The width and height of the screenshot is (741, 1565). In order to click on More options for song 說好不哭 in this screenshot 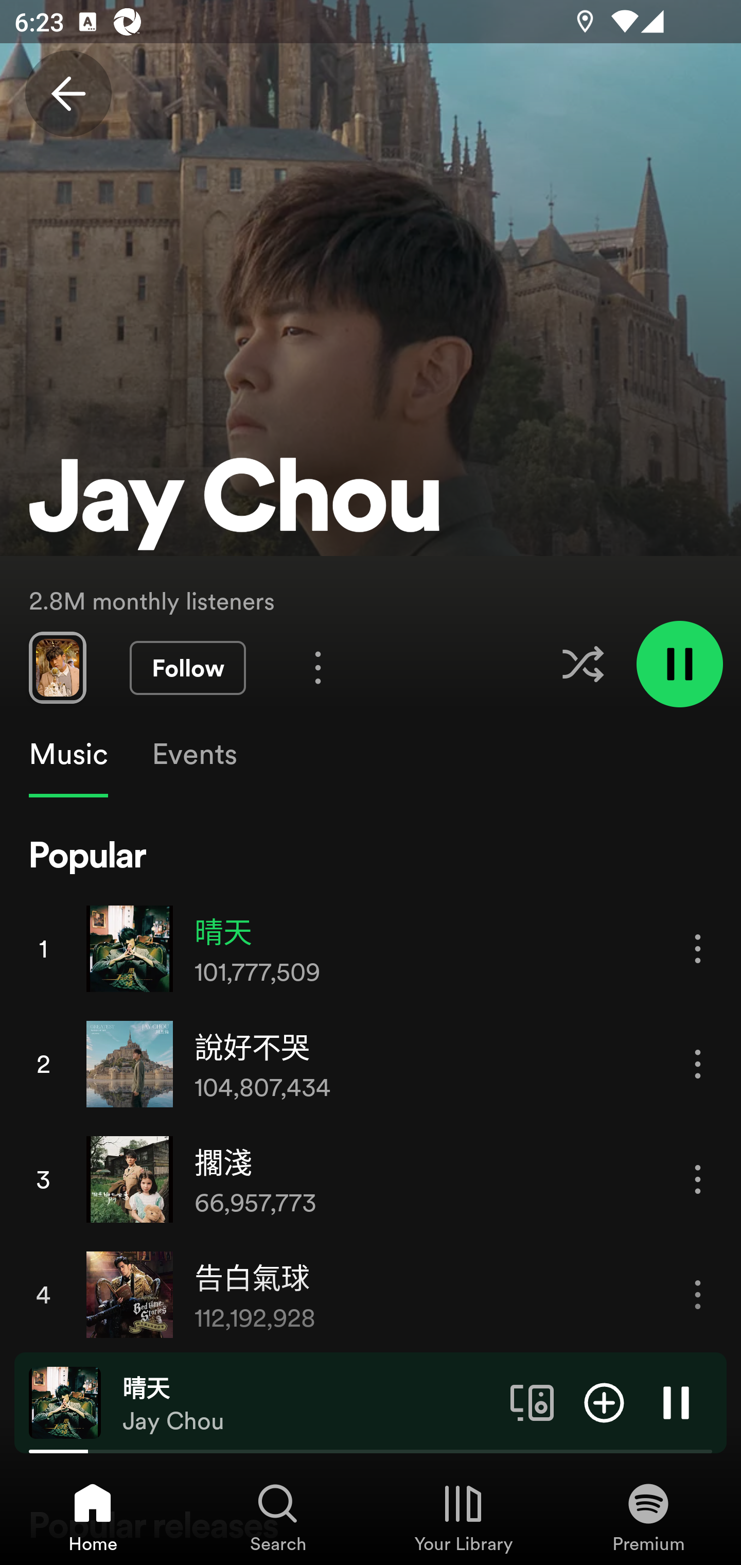, I will do `click(698, 1064)`.